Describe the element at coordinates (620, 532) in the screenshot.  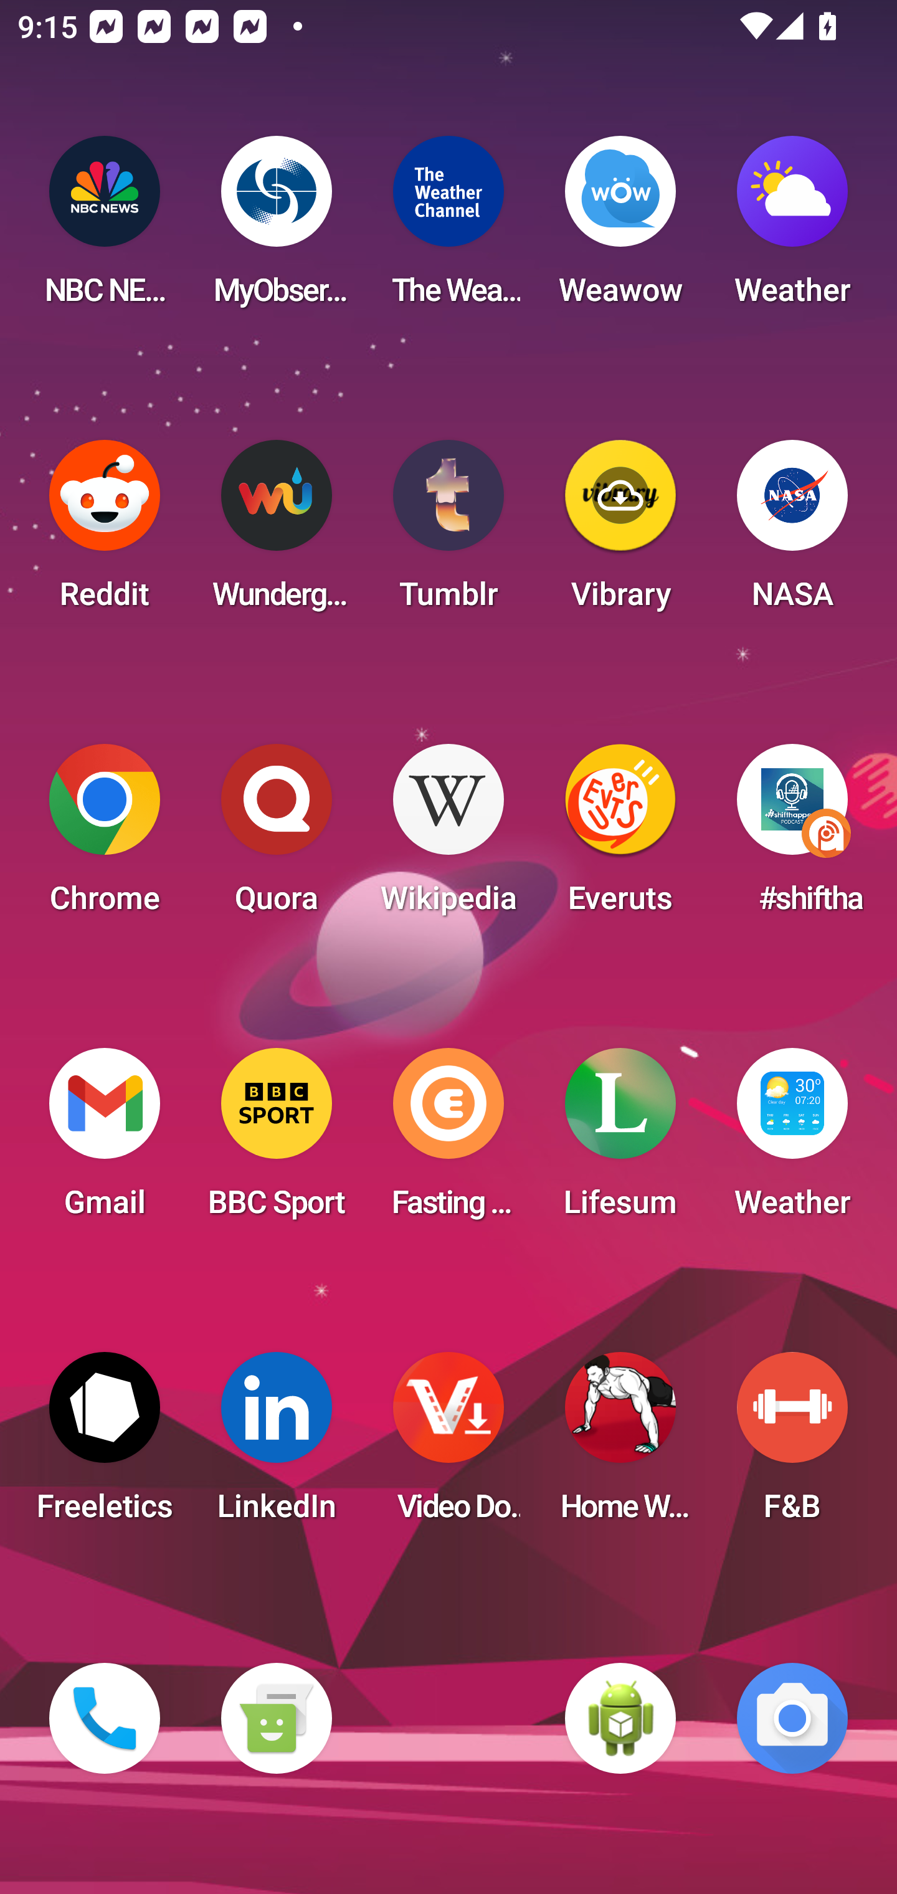
I see `Vibrary` at that location.